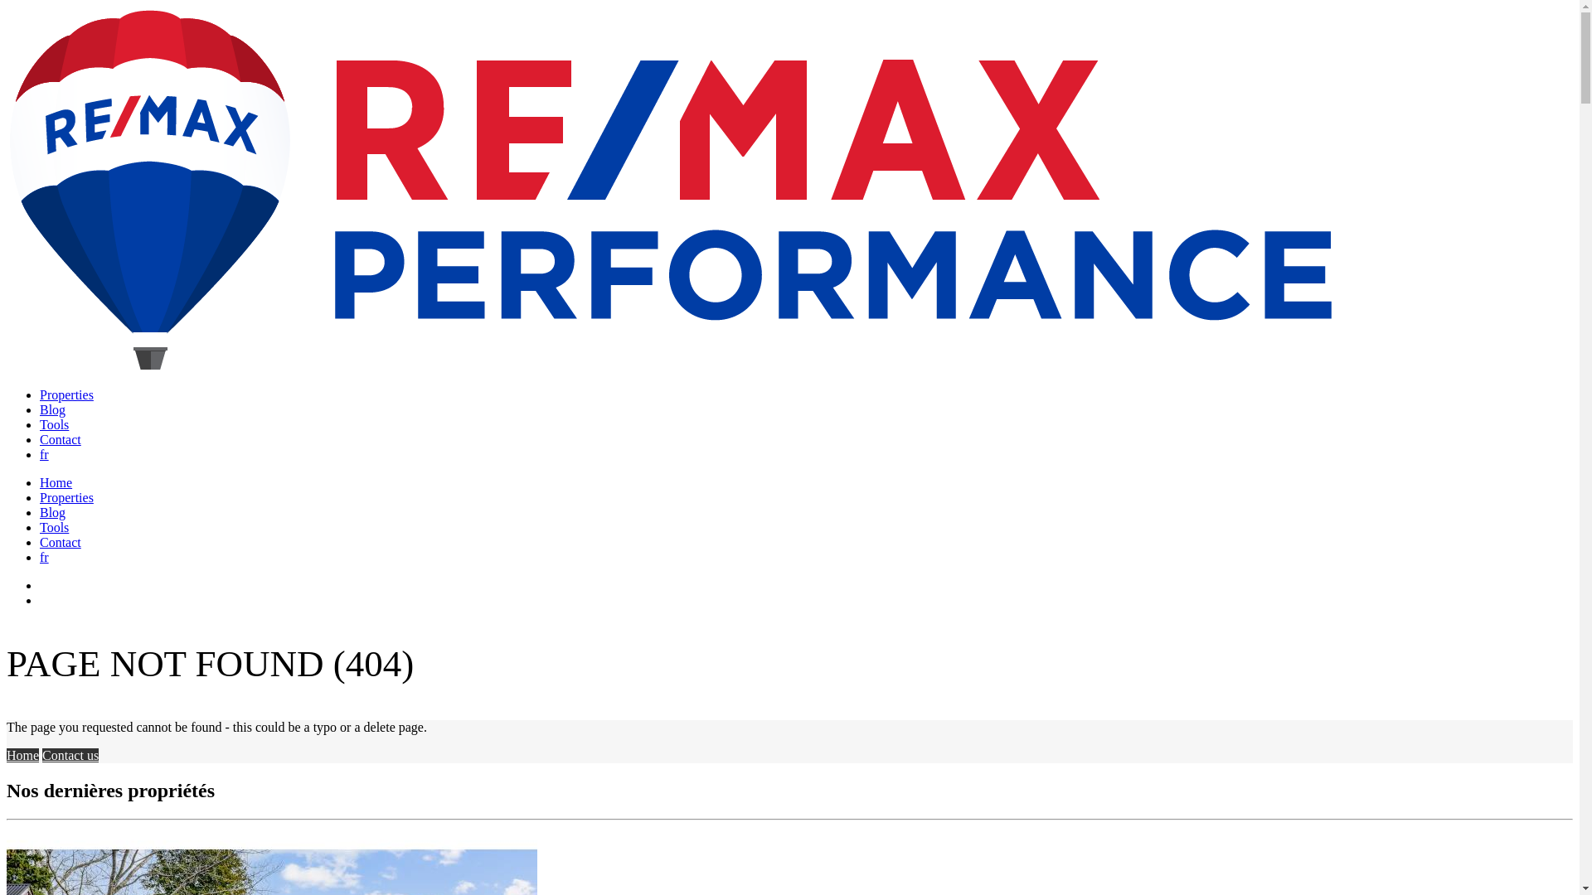 This screenshot has height=895, width=1592. I want to click on Blog, so click(53, 512).